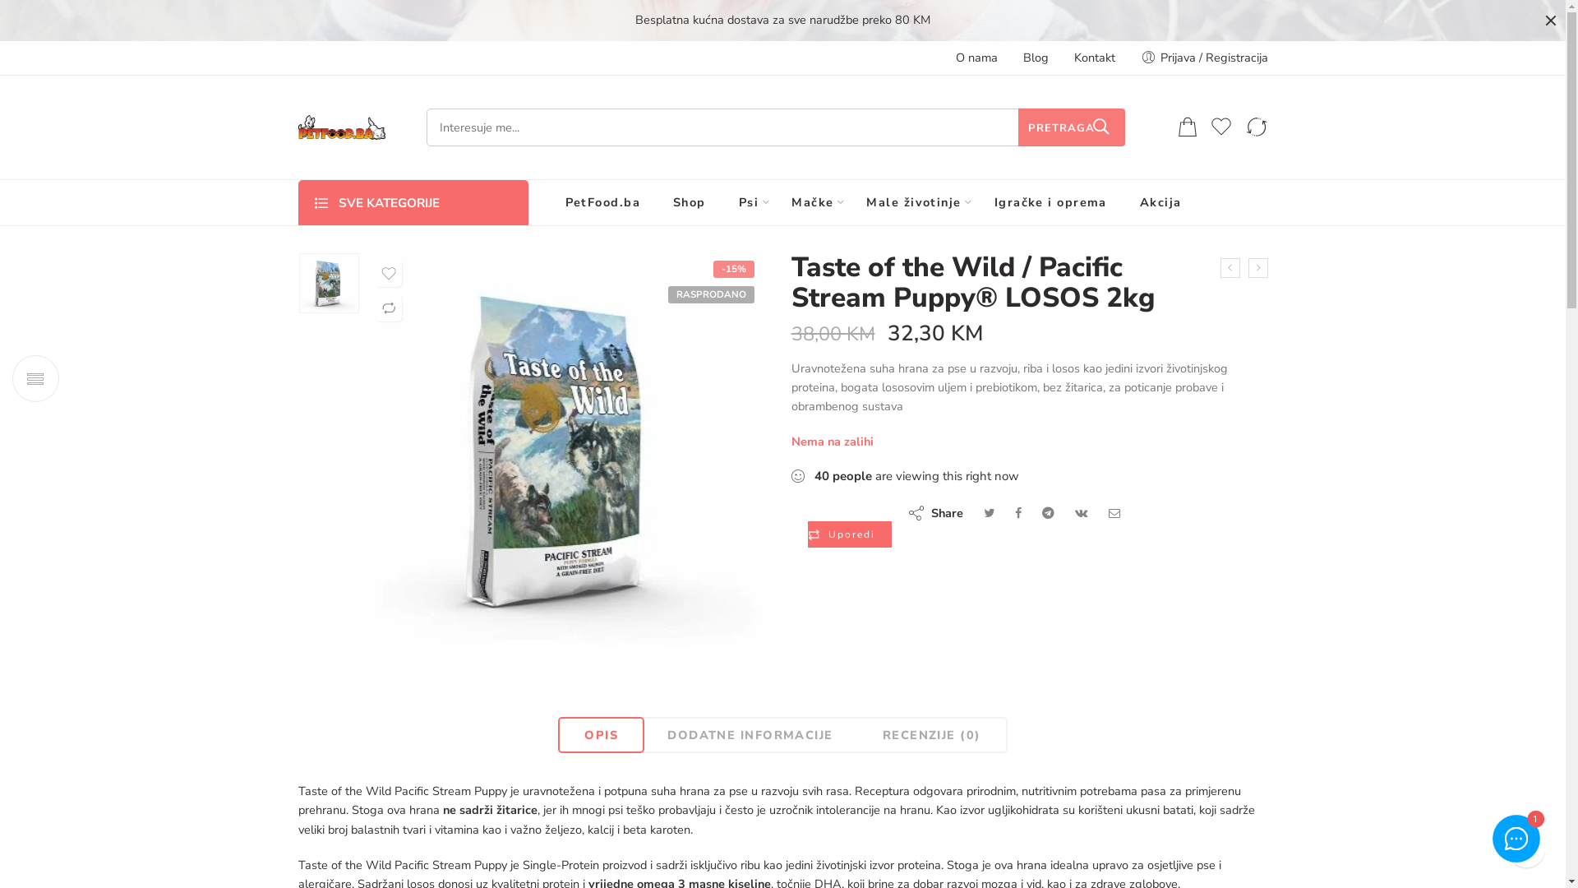 The image size is (1578, 888). What do you see at coordinates (1071, 127) in the screenshot?
I see `PRETRAGA` at bounding box center [1071, 127].